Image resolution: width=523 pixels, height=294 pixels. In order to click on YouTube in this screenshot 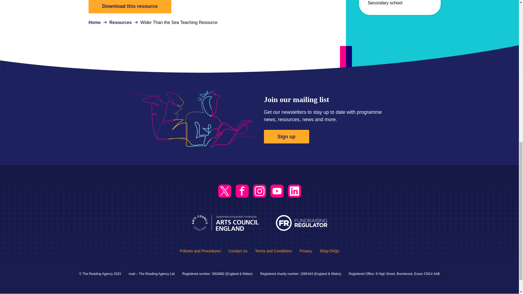, I will do `click(277, 191)`.